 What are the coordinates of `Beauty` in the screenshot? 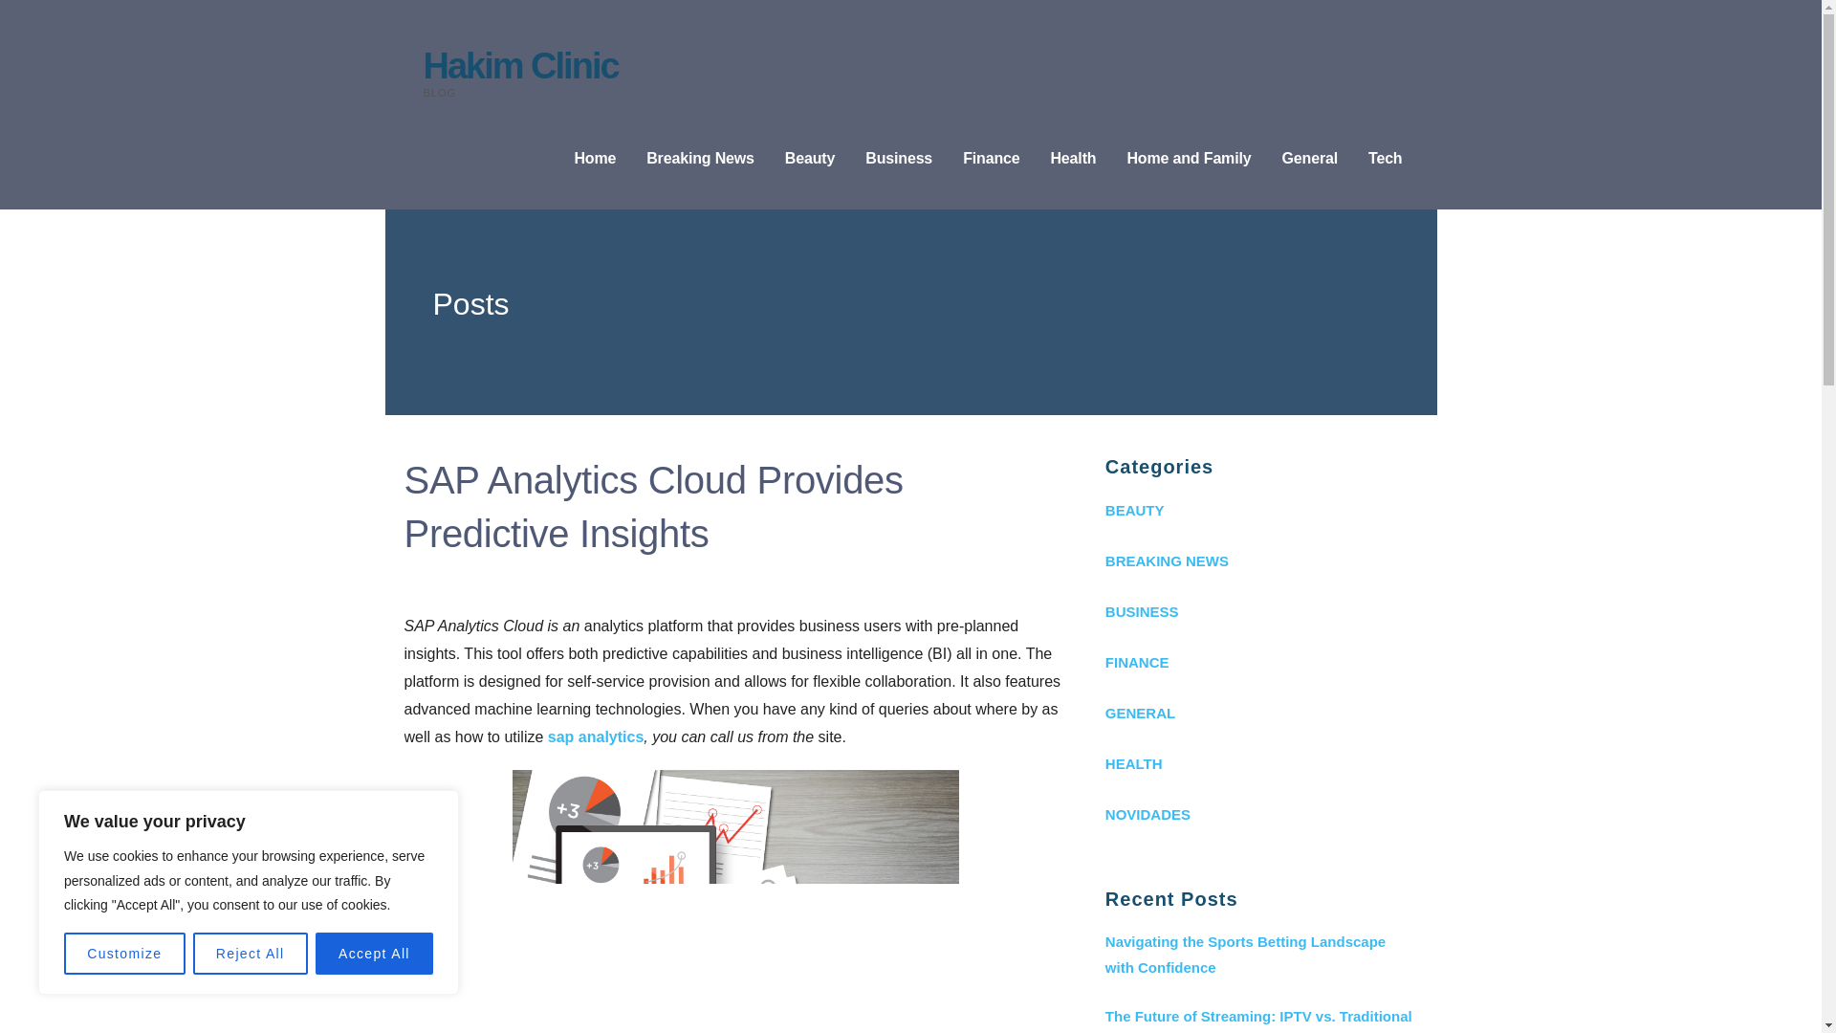 It's located at (810, 159).